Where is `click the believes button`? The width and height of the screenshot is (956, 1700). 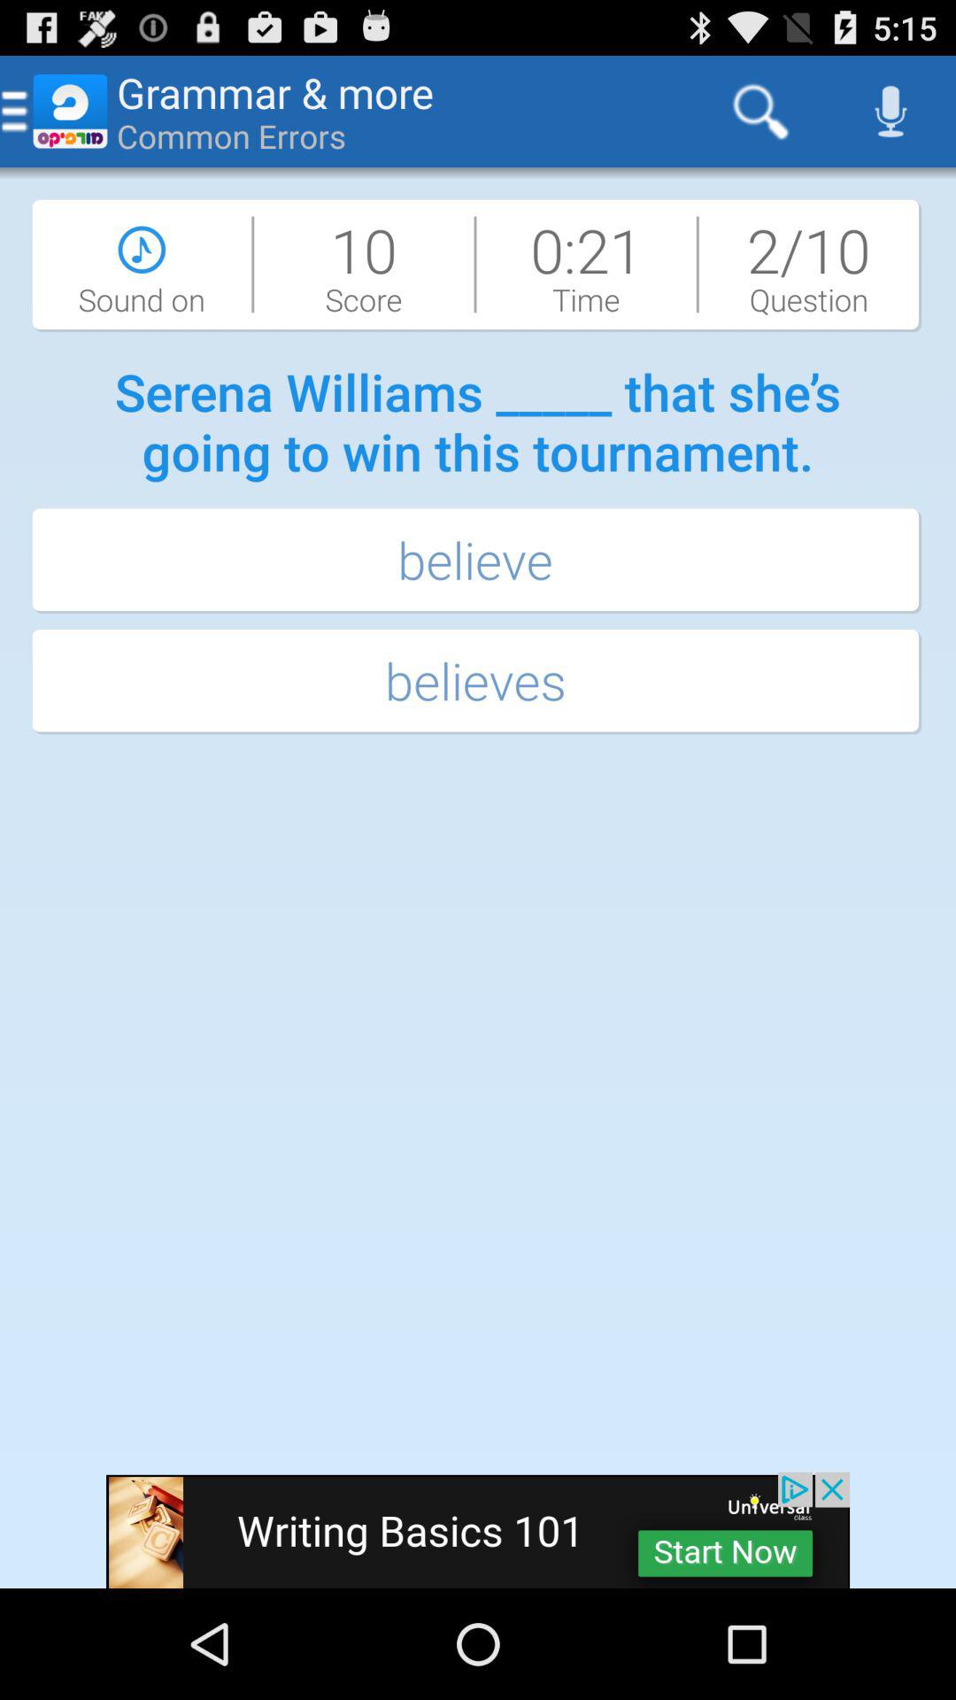 click the believes button is located at coordinates (478, 682).